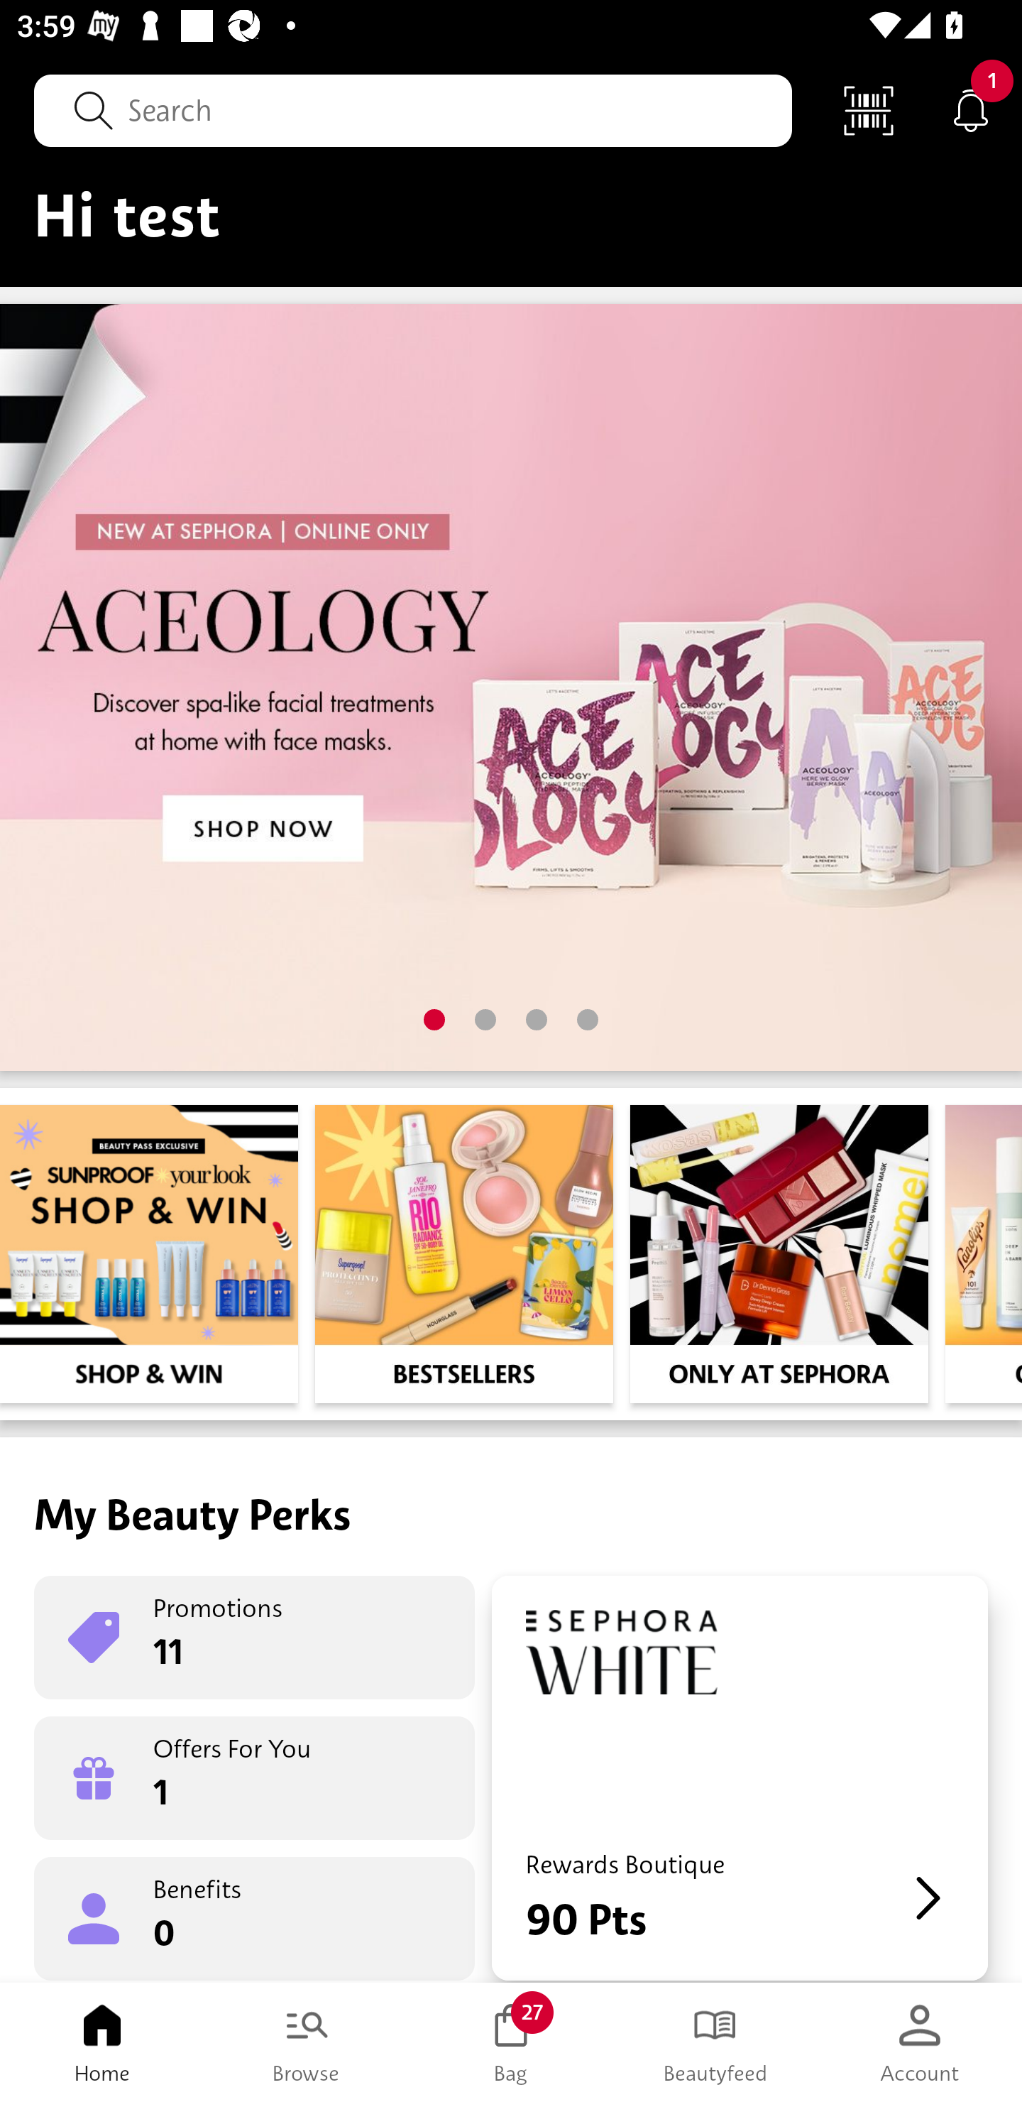 This screenshot has width=1022, height=2102. I want to click on Benefits 0, so click(254, 1917).